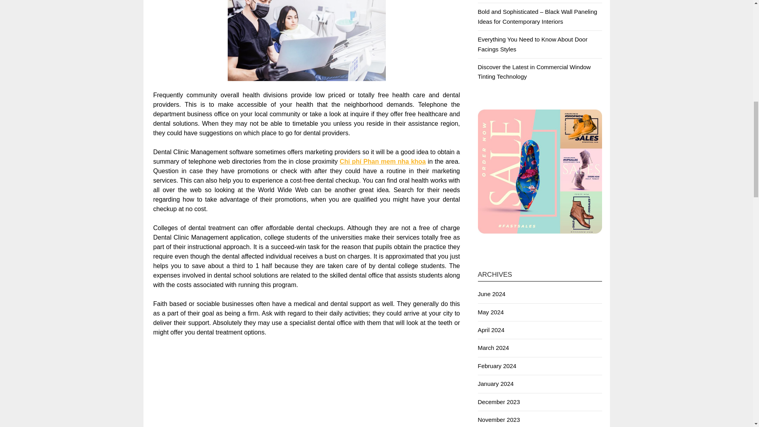 The width and height of the screenshot is (759, 427). What do you see at coordinates (498, 420) in the screenshot?
I see `November 2023` at bounding box center [498, 420].